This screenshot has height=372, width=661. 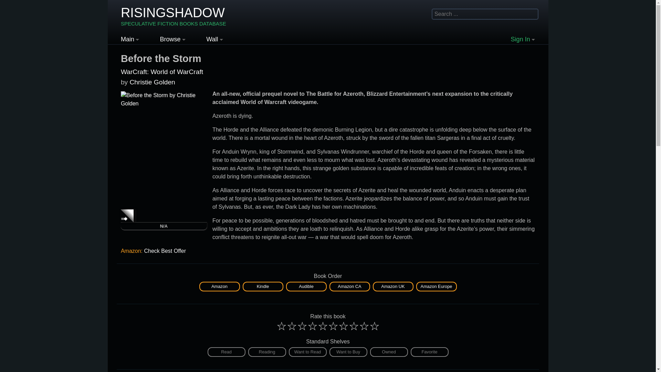 What do you see at coordinates (349, 286) in the screenshot?
I see `Amazon CA` at bounding box center [349, 286].